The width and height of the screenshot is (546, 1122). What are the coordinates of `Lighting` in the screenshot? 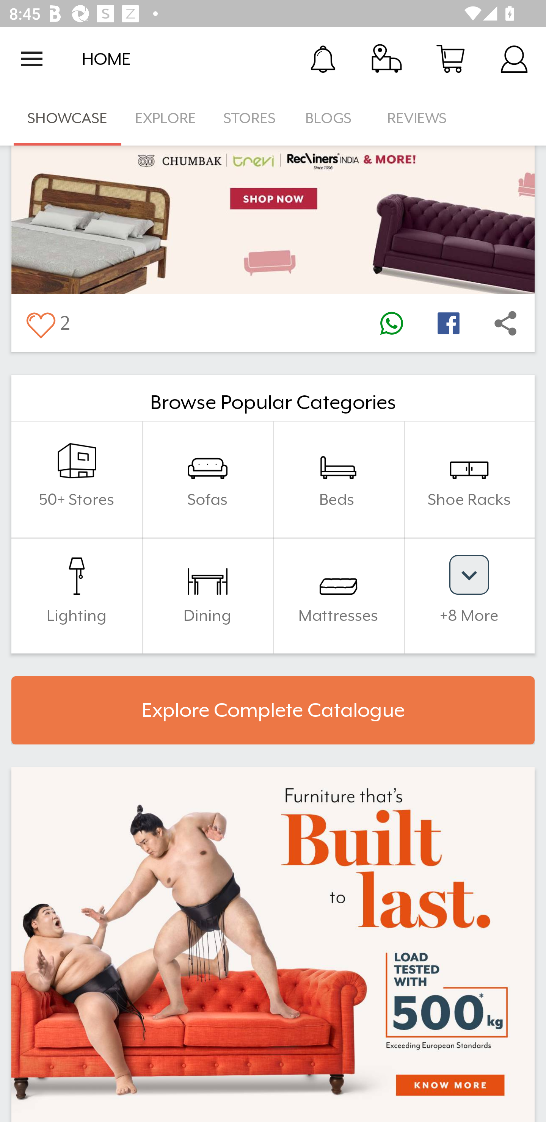 It's located at (77, 595).